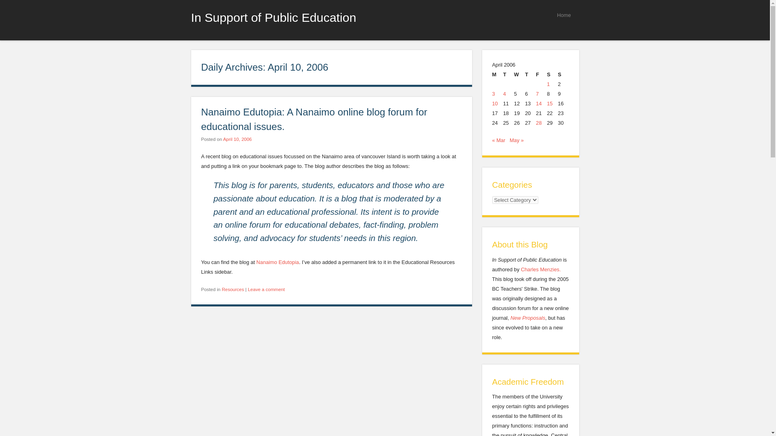 The width and height of the screenshot is (776, 436). I want to click on Friday, so click(542, 74).